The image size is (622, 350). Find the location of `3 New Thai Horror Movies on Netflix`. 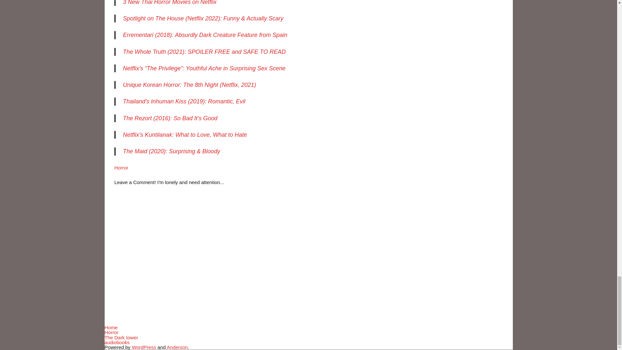

3 New Thai Horror Movies on Netflix is located at coordinates (169, 3).